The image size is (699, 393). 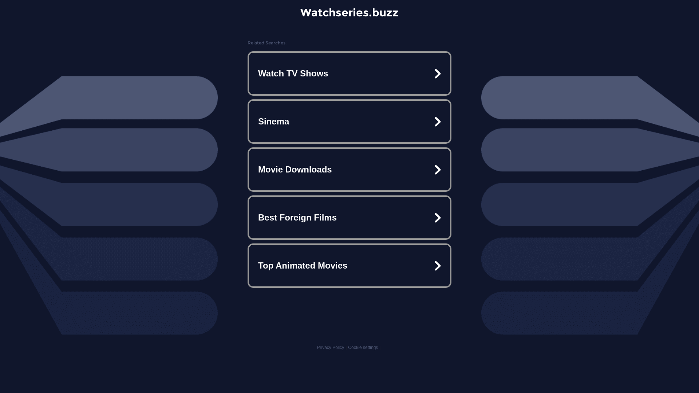 I want to click on Best Foreign Films, so click(x=349, y=218).